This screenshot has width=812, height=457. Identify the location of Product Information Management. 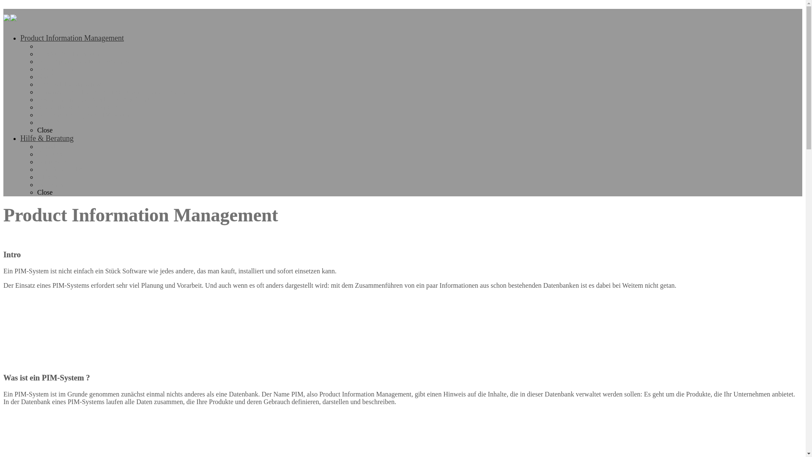
(72, 38).